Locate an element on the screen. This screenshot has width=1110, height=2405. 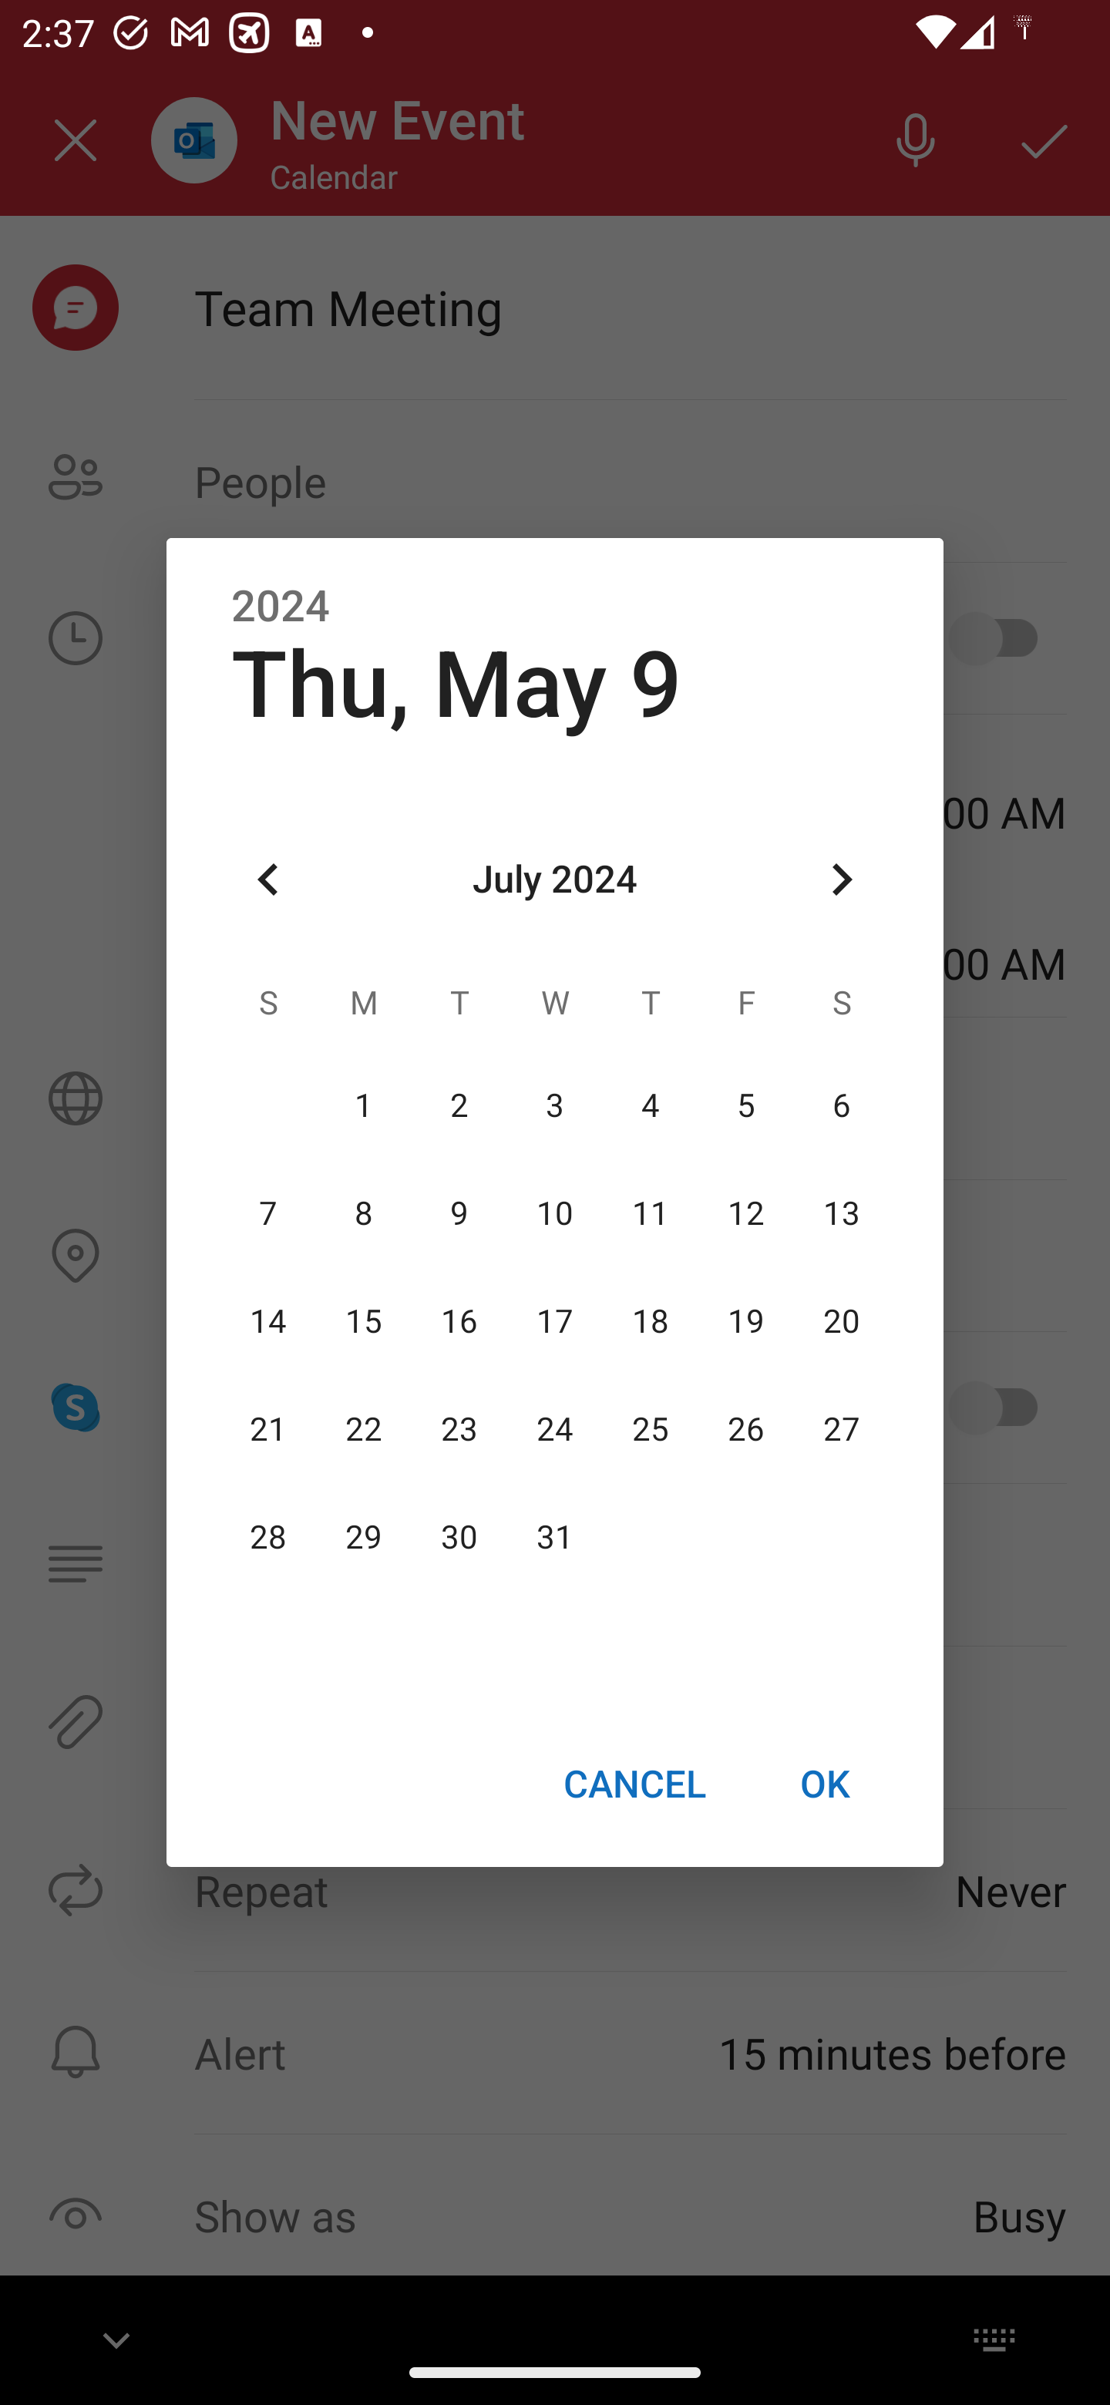
15 15 July 2024 is located at coordinates (364, 1321).